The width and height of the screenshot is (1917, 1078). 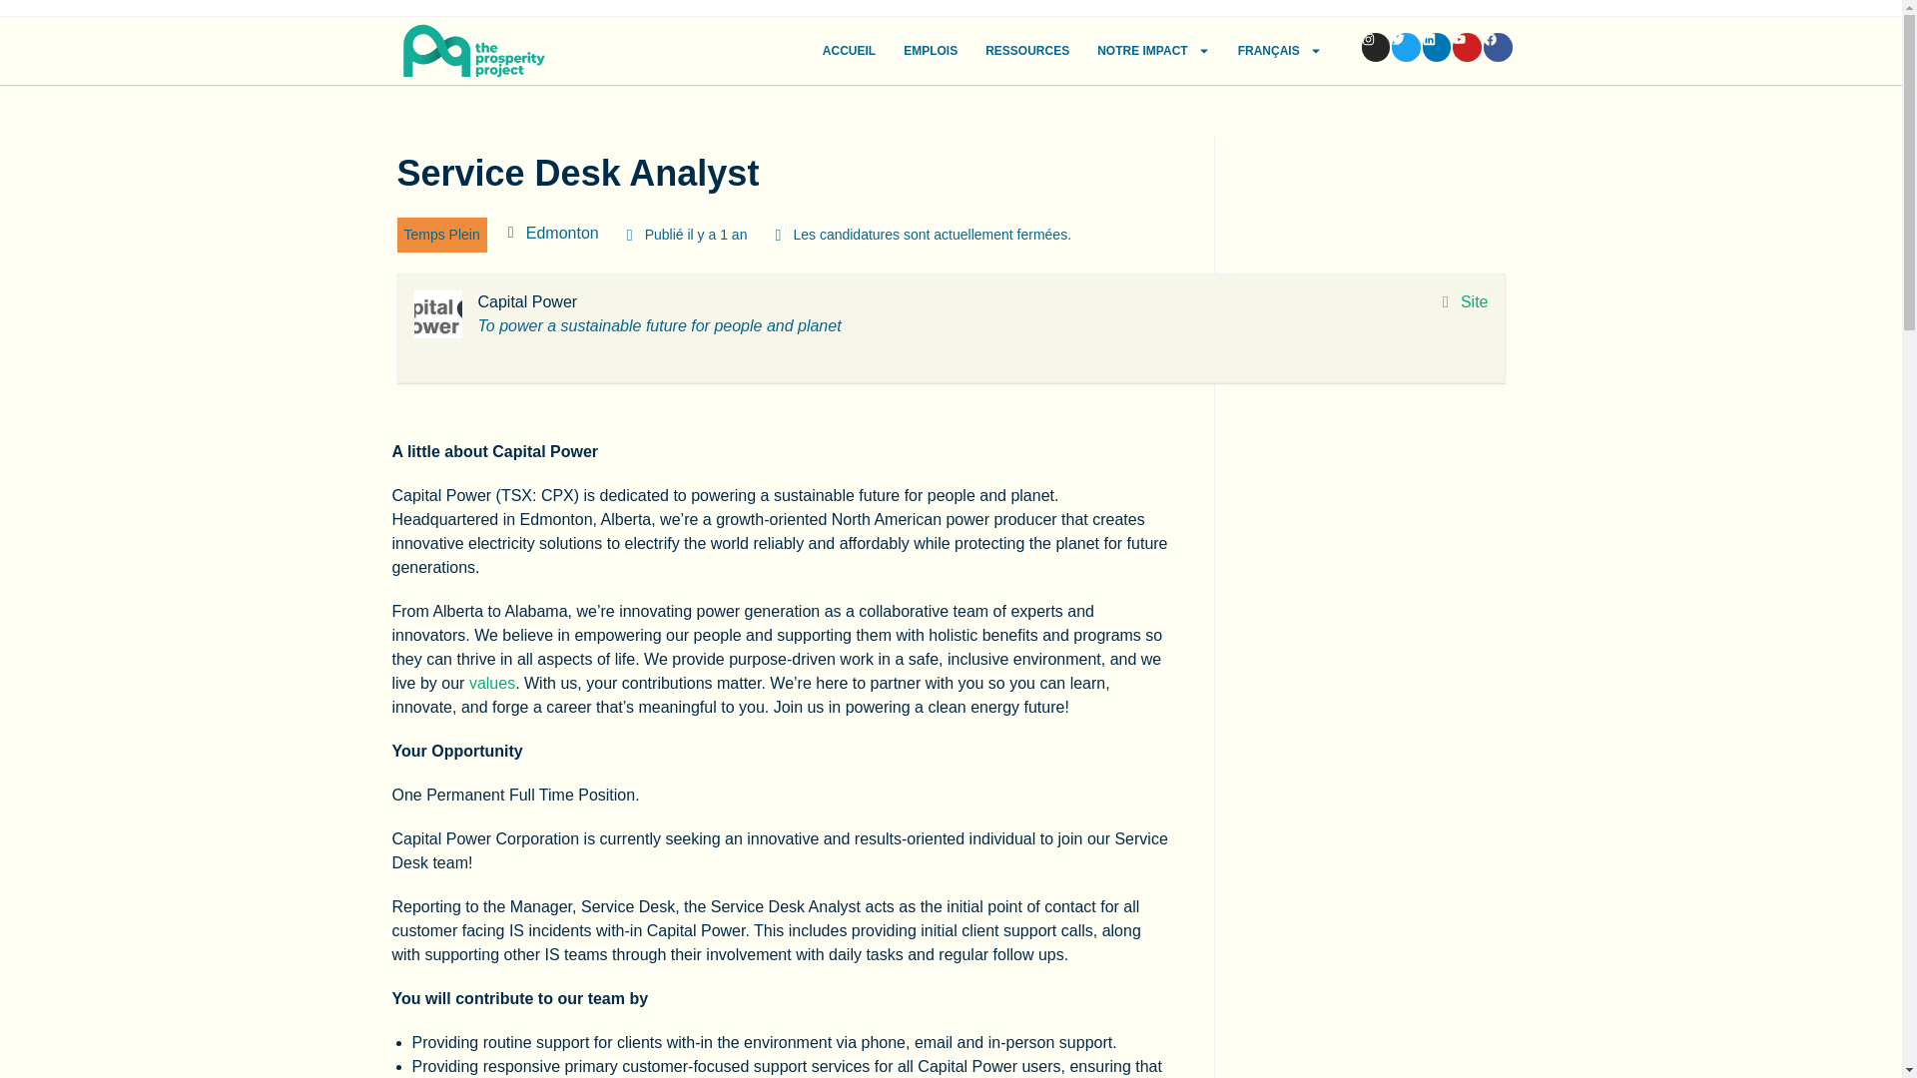 What do you see at coordinates (561, 232) in the screenshot?
I see `Edmonton` at bounding box center [561, 232].